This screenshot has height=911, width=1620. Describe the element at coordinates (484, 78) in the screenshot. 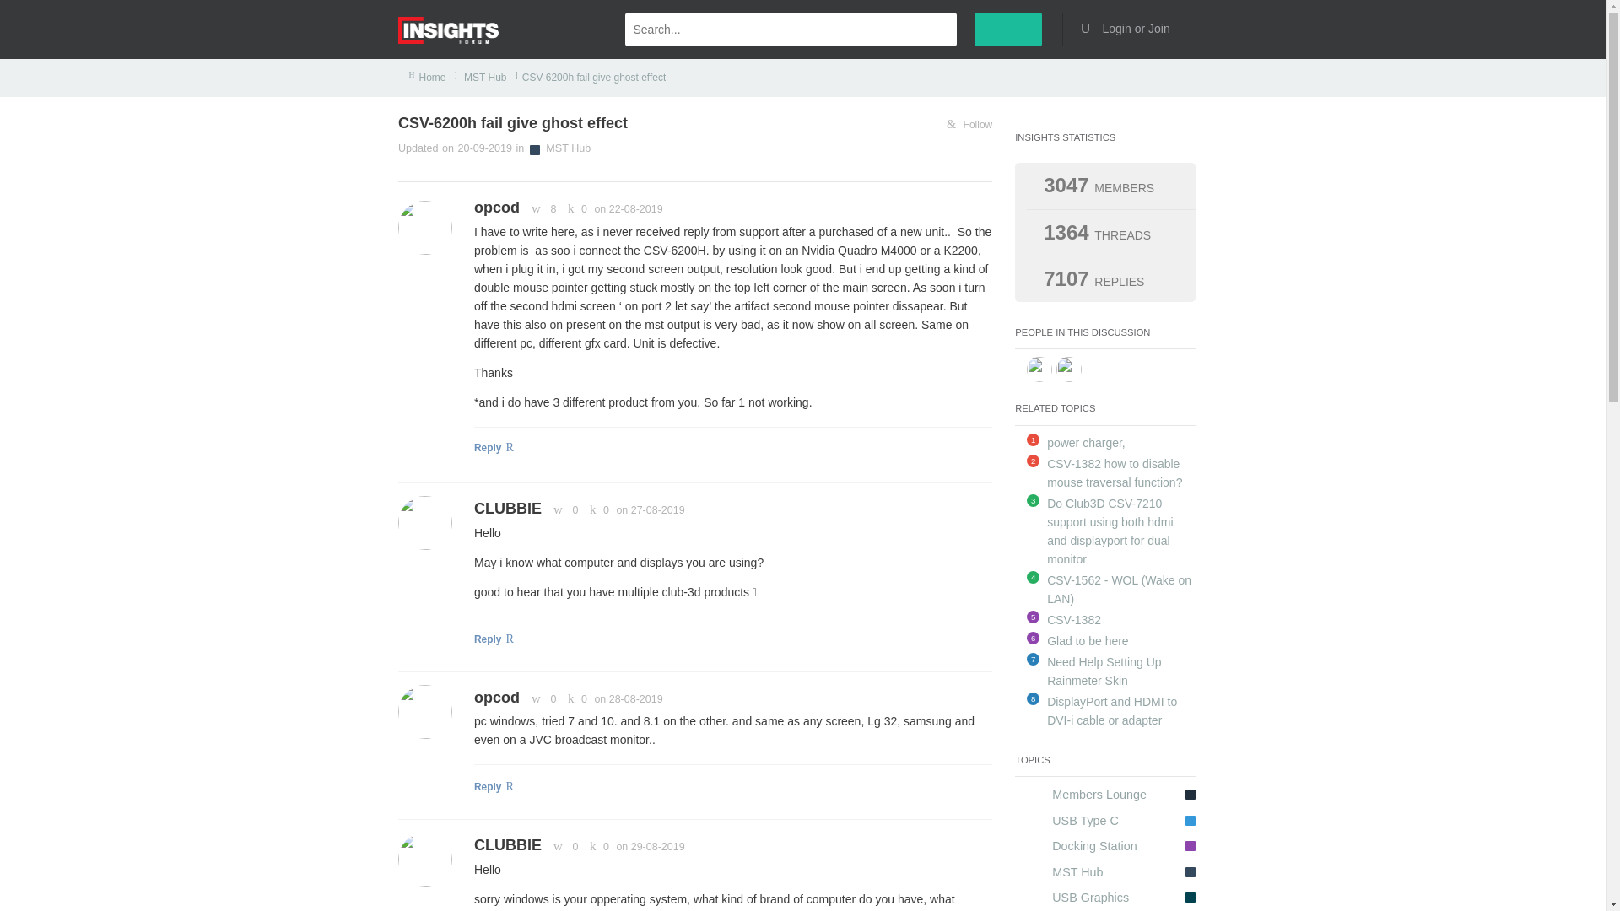

I see `MST Hub` at that location.